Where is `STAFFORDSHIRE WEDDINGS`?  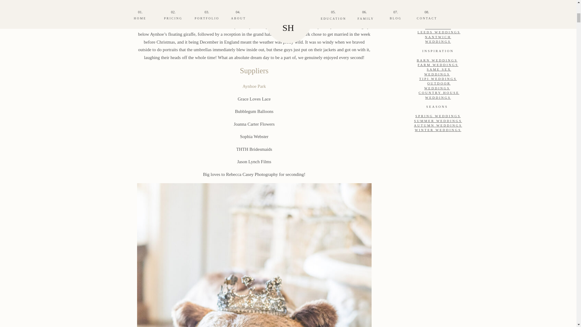 STAFFORDSHIRE WEDDINGS is located at coordinates (439, 25).